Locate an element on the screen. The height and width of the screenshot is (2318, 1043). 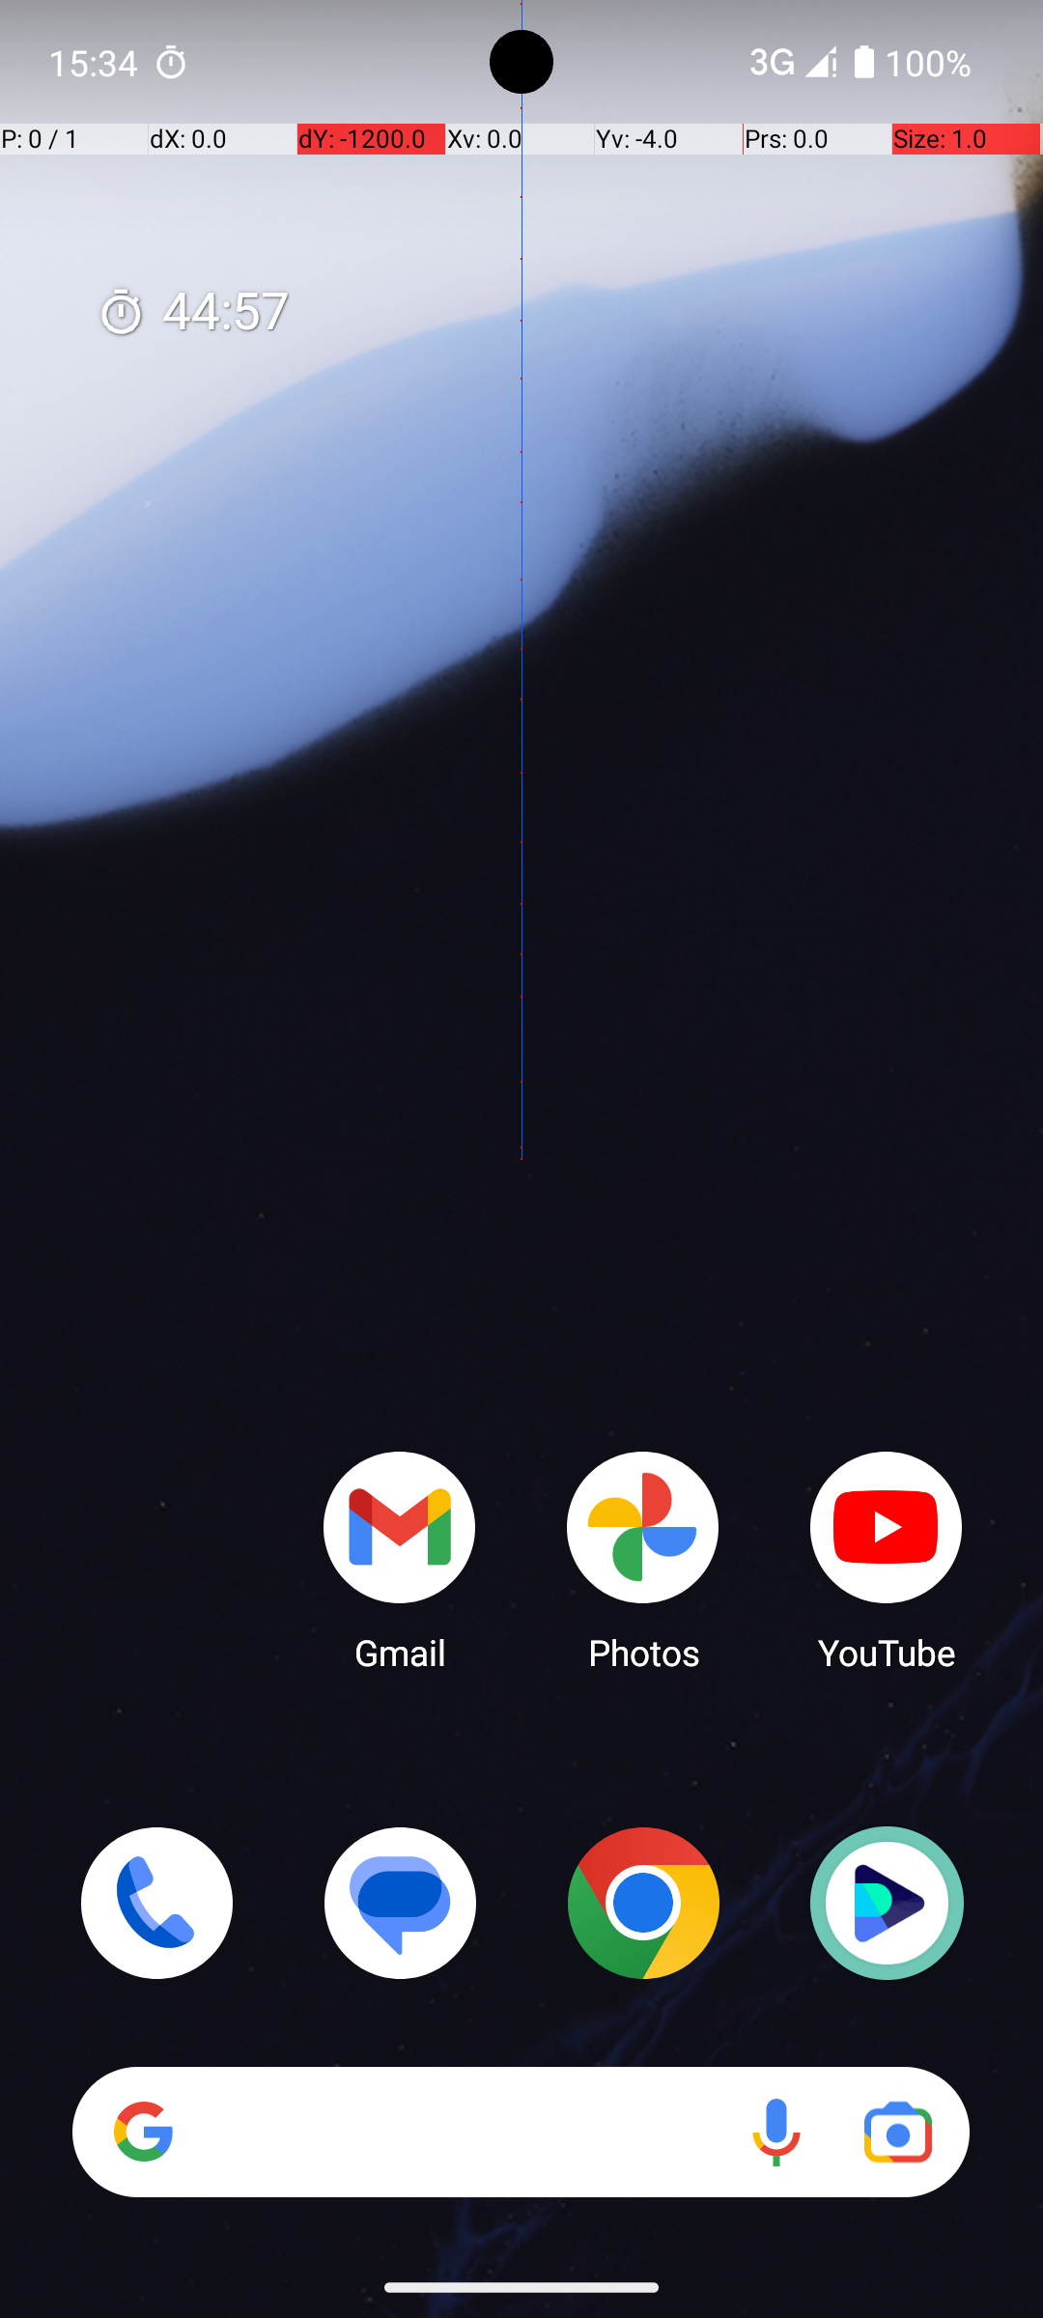
Chrome is located at coordinates (643, 1903).